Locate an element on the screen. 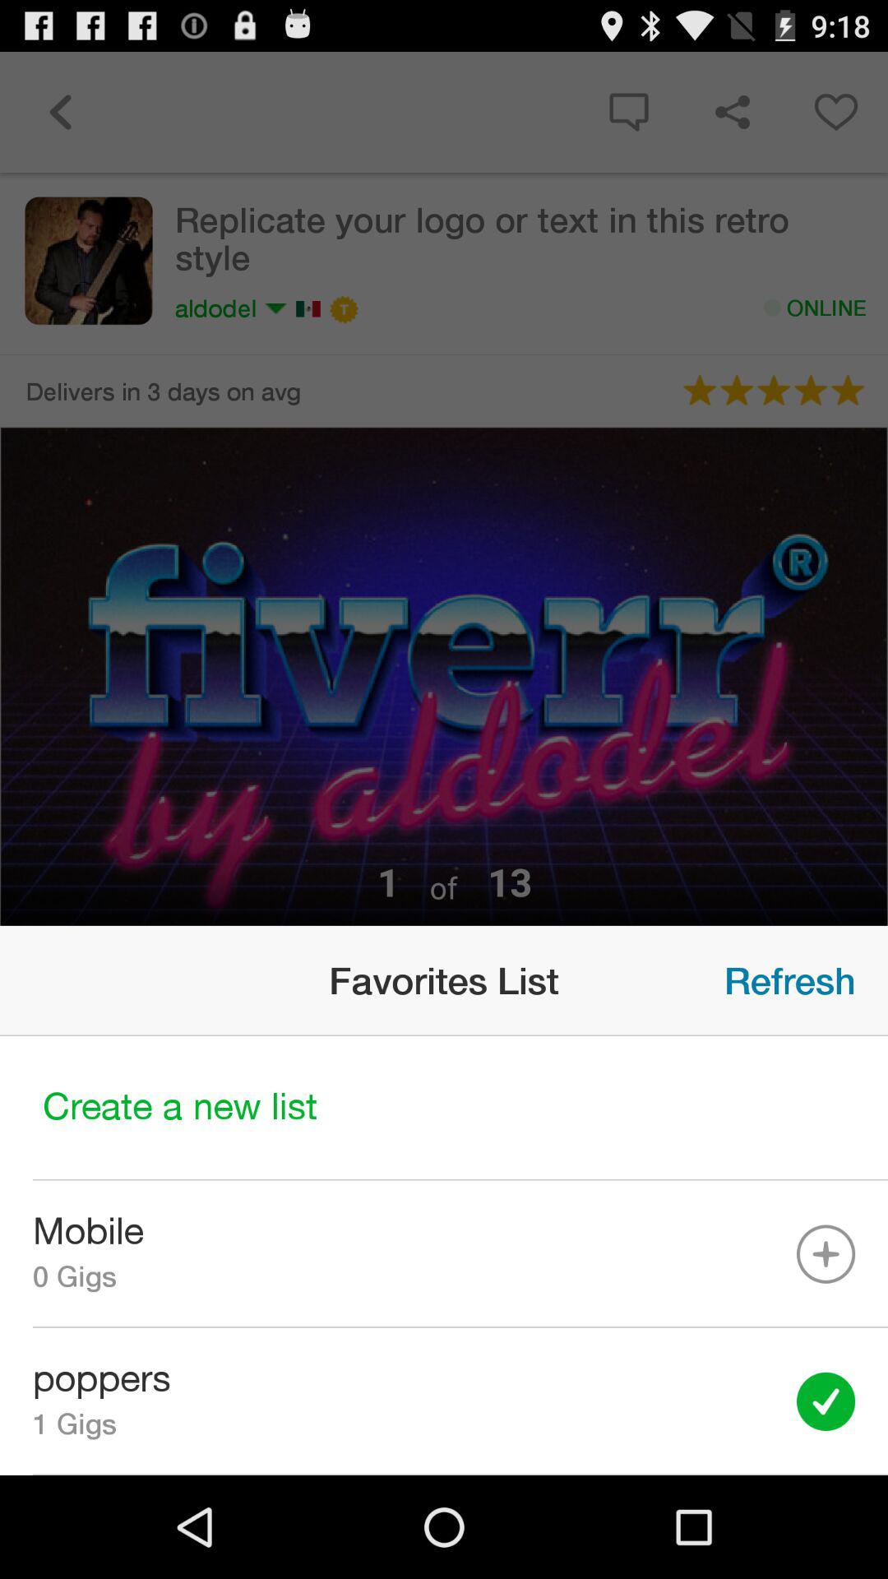 This screenshot has width=888, height=1579. open the icon next to favorites list item is located at coordinates (789, 980).